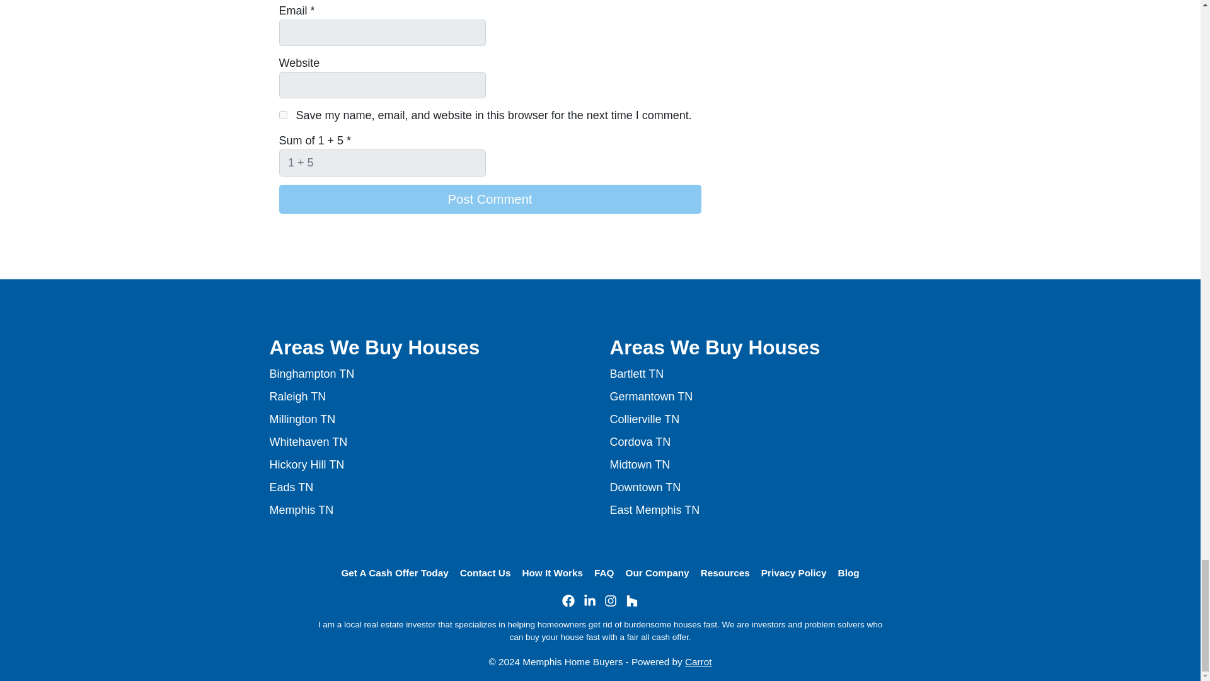 The width and height of the screenshot is (1210, 681). What do you see at coordinates (309, 441) in the screenshot?
I see `Whitehaven TN` at bounding box center [309, 441].